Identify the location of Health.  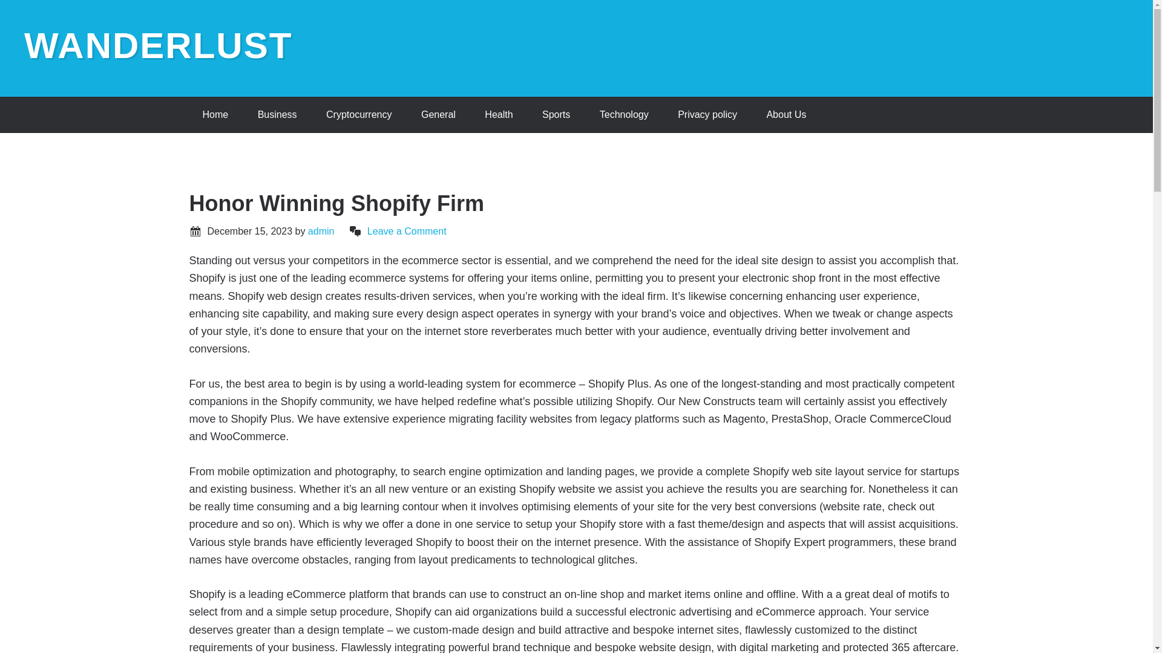
(499, 115).